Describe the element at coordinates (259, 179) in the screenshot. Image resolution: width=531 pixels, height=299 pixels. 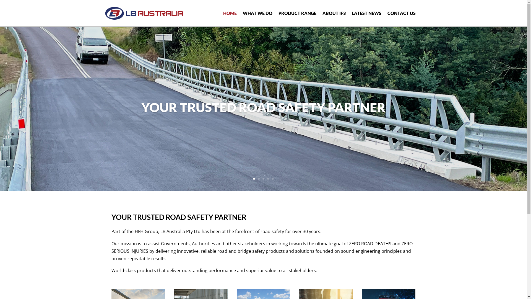
I see `2` at that location.